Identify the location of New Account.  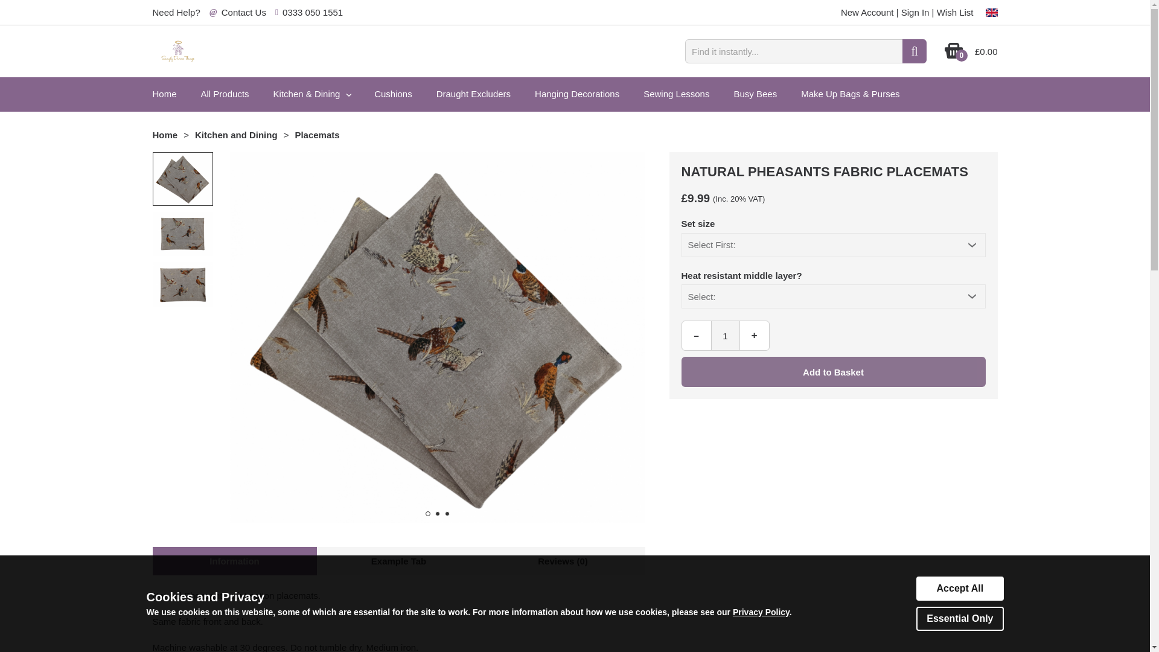
(867, 12).